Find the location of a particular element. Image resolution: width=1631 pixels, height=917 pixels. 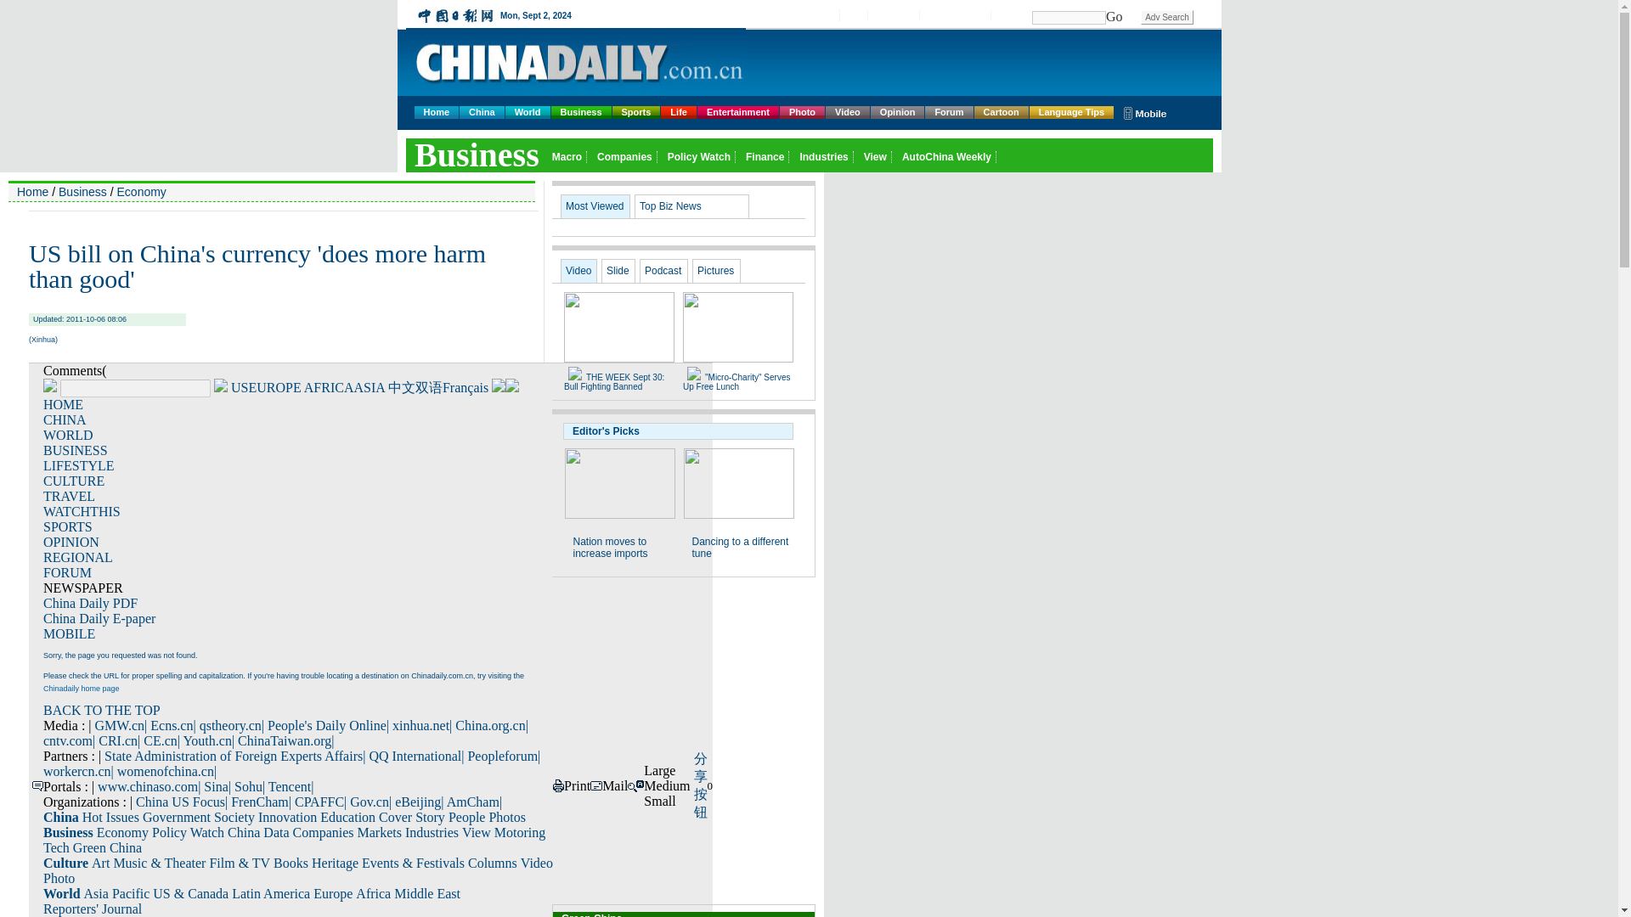

Business is located at coordinates (581, 112).